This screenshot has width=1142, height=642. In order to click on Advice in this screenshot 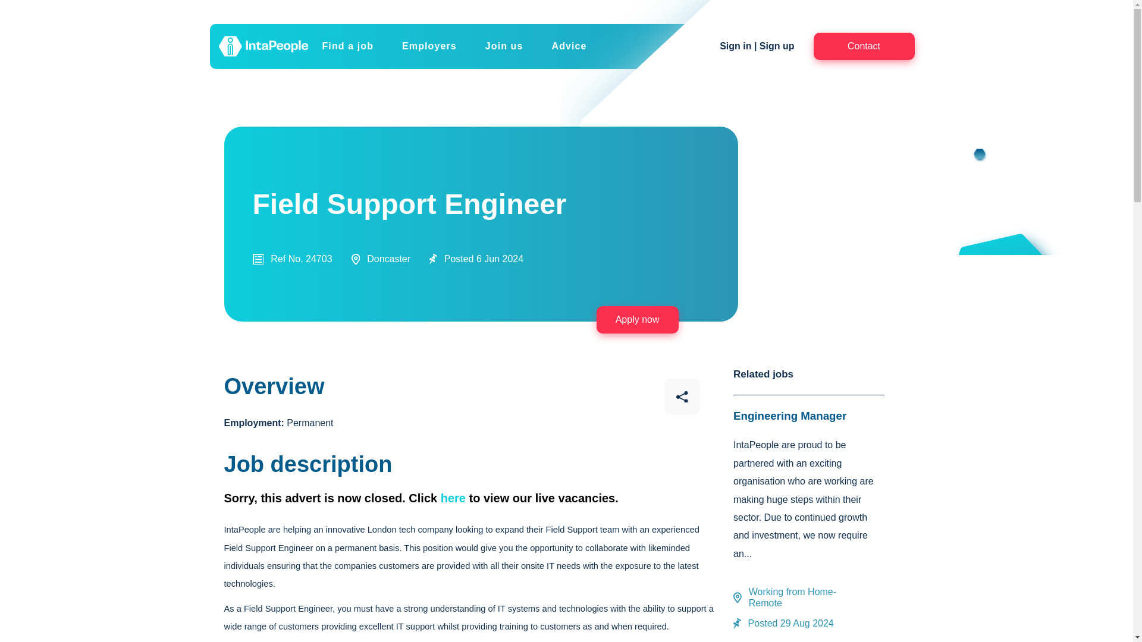, I will do `click(569, 46)`.